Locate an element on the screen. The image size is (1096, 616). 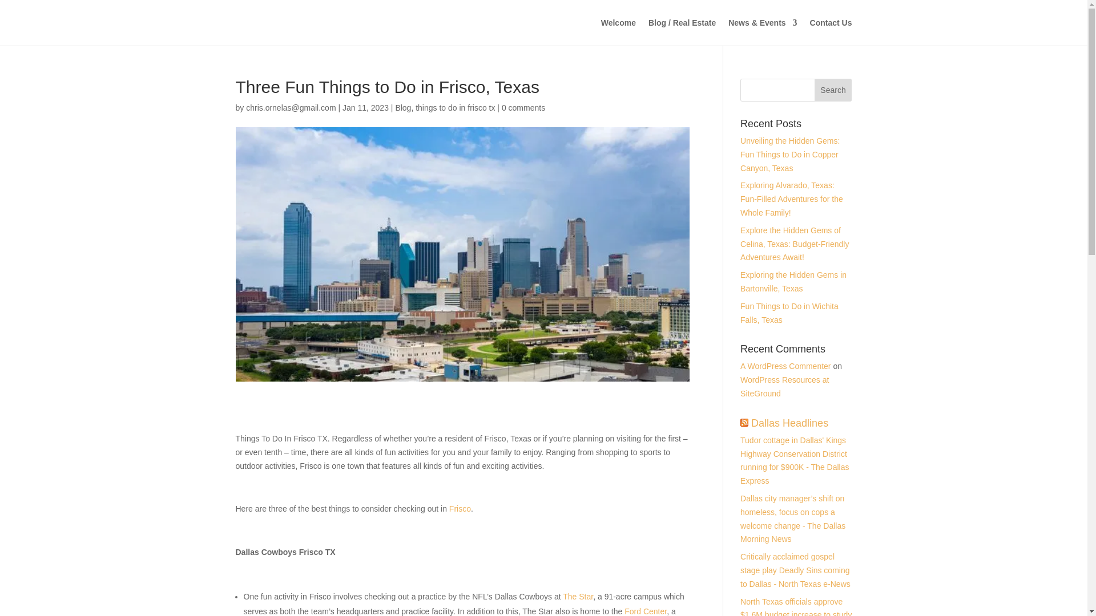
Exploring the Hidden Gems in Bartonville, Texas is located at coordinates (793, 282).